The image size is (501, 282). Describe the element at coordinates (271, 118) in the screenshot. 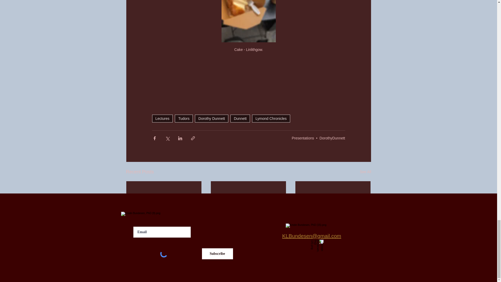

I see `Lymond Chronicles` at that location.